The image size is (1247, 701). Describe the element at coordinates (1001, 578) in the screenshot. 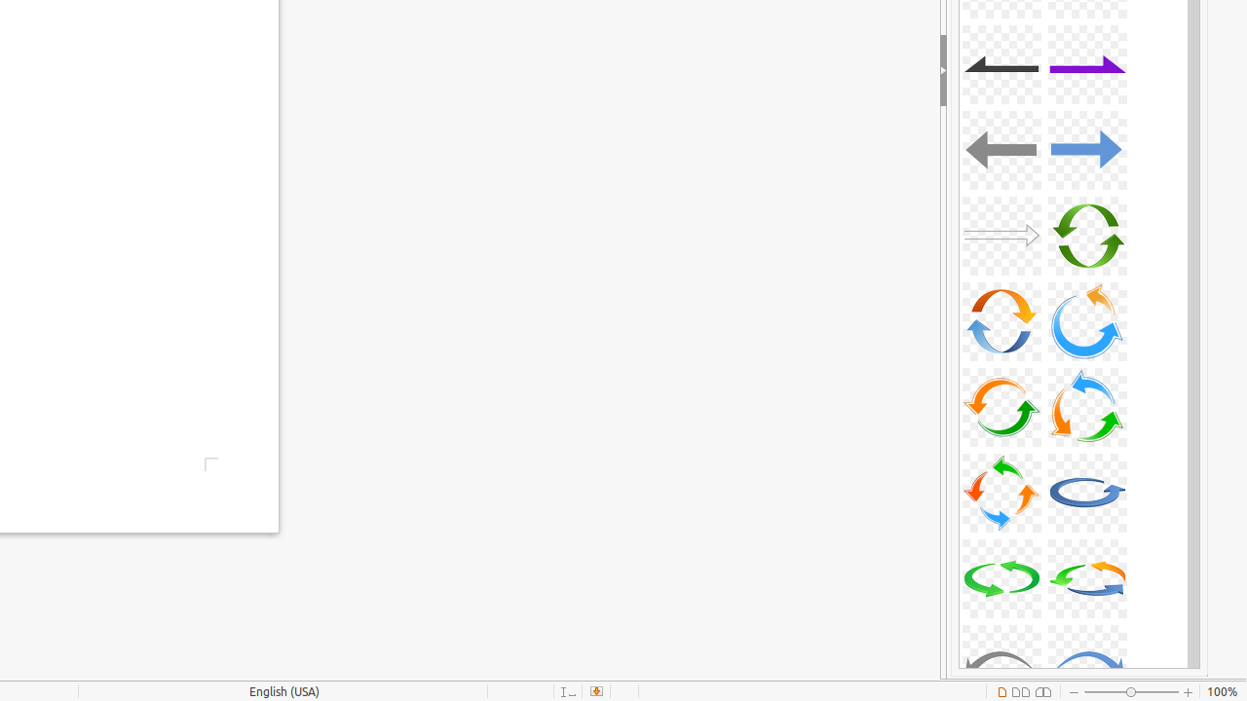

I see `A21-CircleArrow-Green` at that location.